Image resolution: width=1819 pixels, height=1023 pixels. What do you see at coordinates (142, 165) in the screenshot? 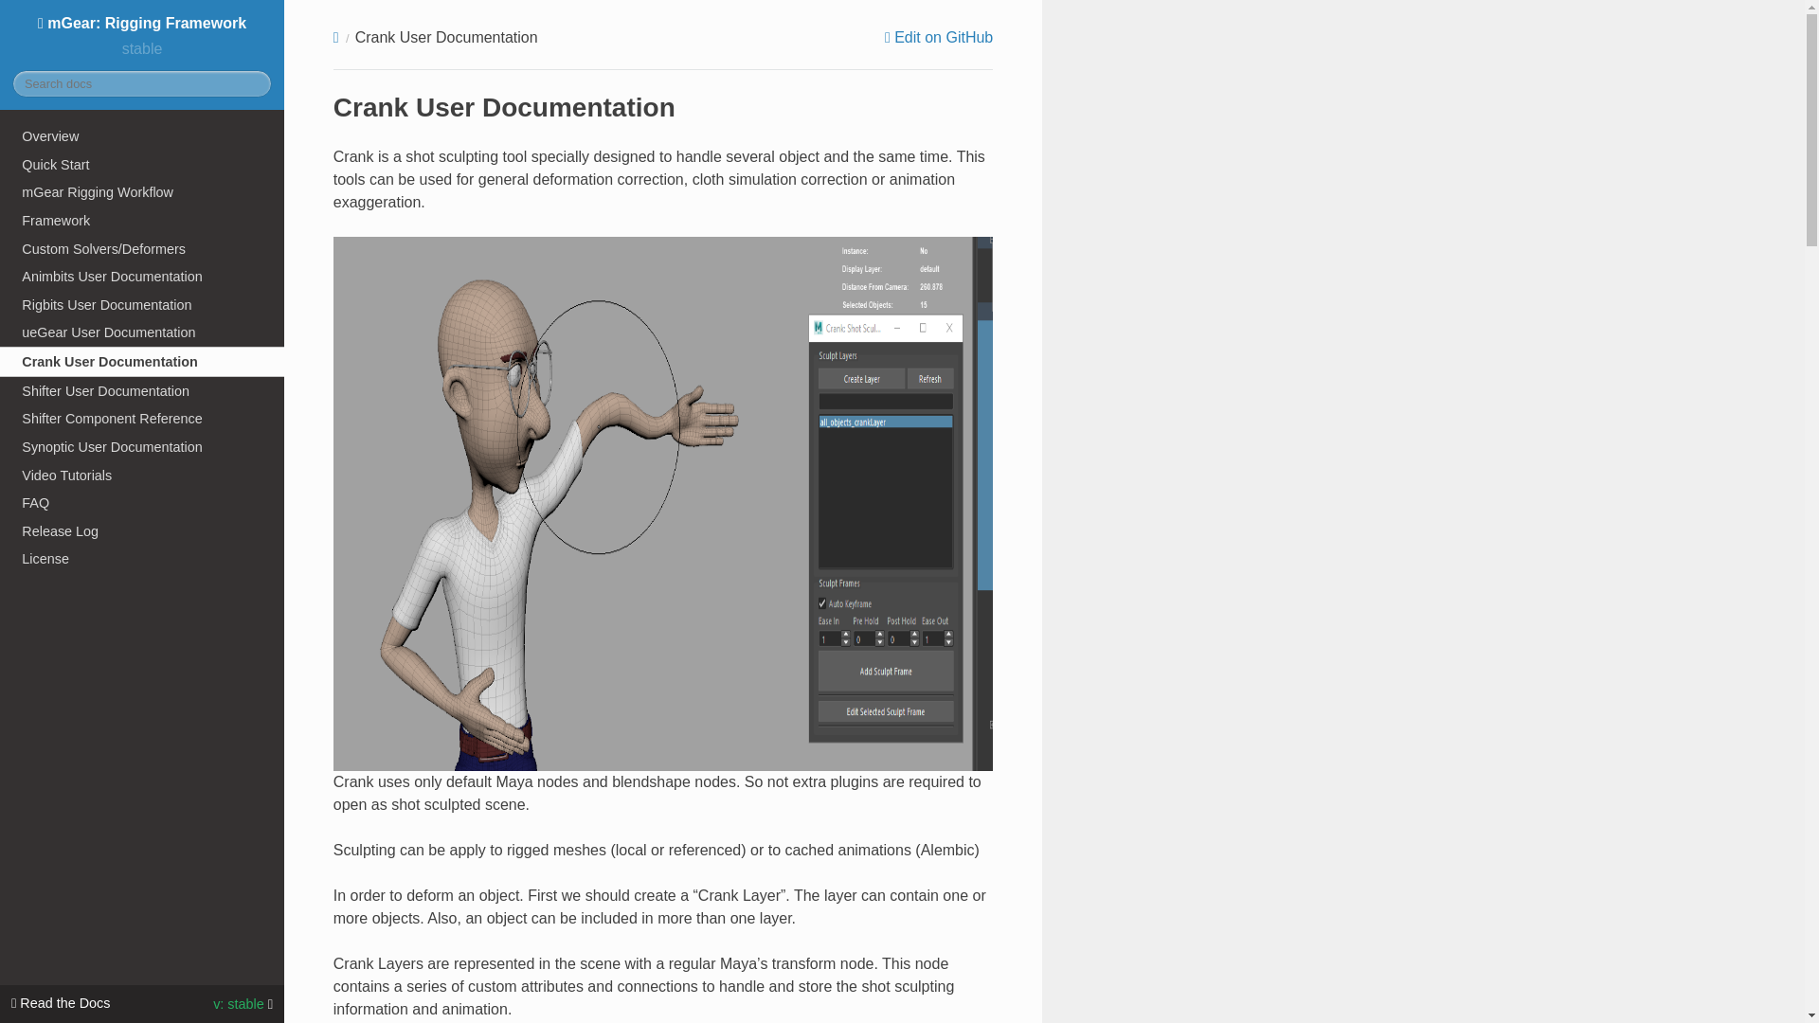
I see `Quick Start` at bounding box center [142, 165].